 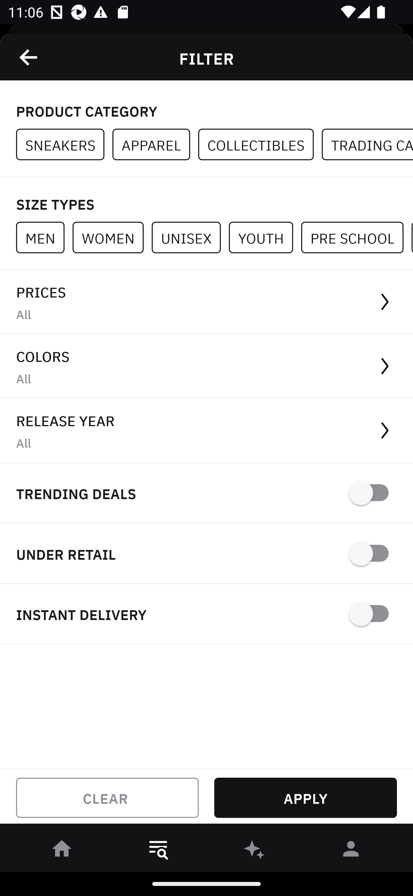 What do you see at coordinates (29, 57) in the screenshot?
I see `` at bounding box center [29, 57].